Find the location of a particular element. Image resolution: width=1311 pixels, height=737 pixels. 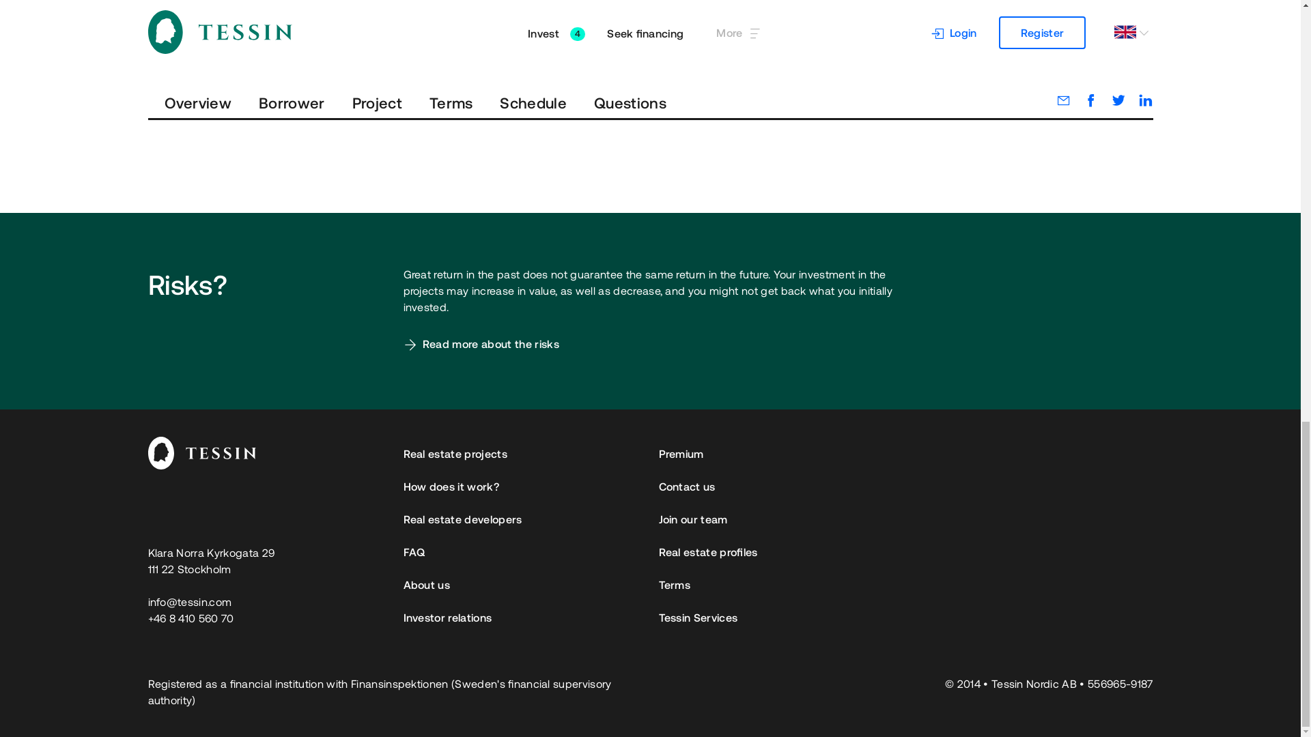

Read more about the risks is located at coordinates (480, 344).